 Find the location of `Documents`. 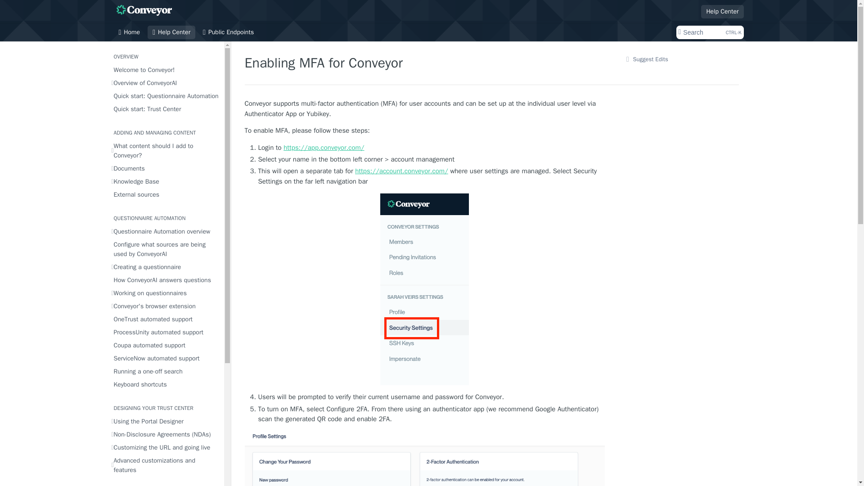

Documents is located at coordinates (165, 168).